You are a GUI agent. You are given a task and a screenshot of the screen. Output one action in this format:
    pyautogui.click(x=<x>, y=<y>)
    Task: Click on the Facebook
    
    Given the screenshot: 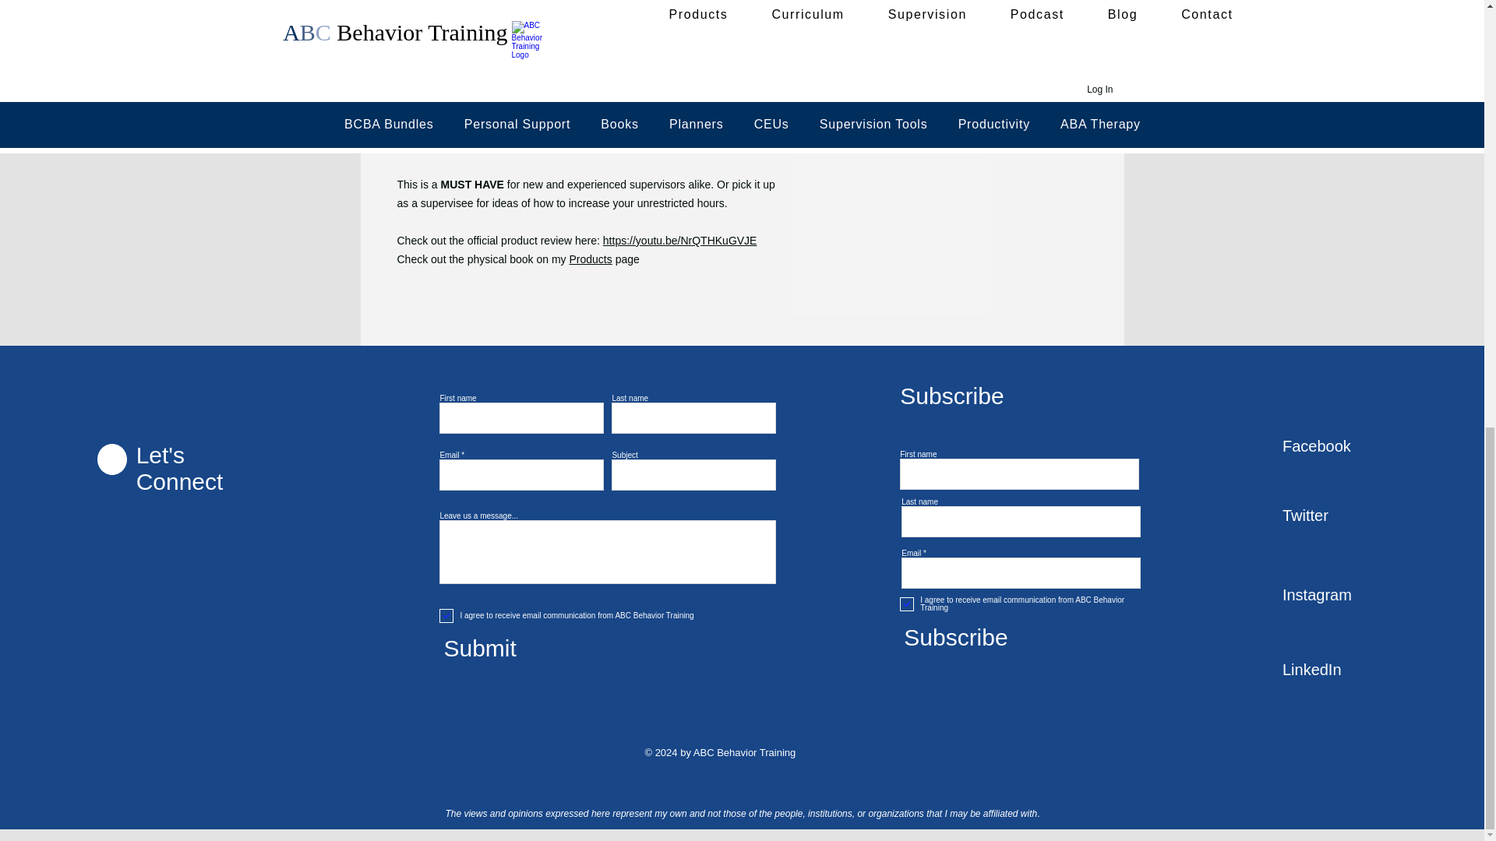 What is the action you would take?
    pyautogui.click(x=1337, y=447)
    